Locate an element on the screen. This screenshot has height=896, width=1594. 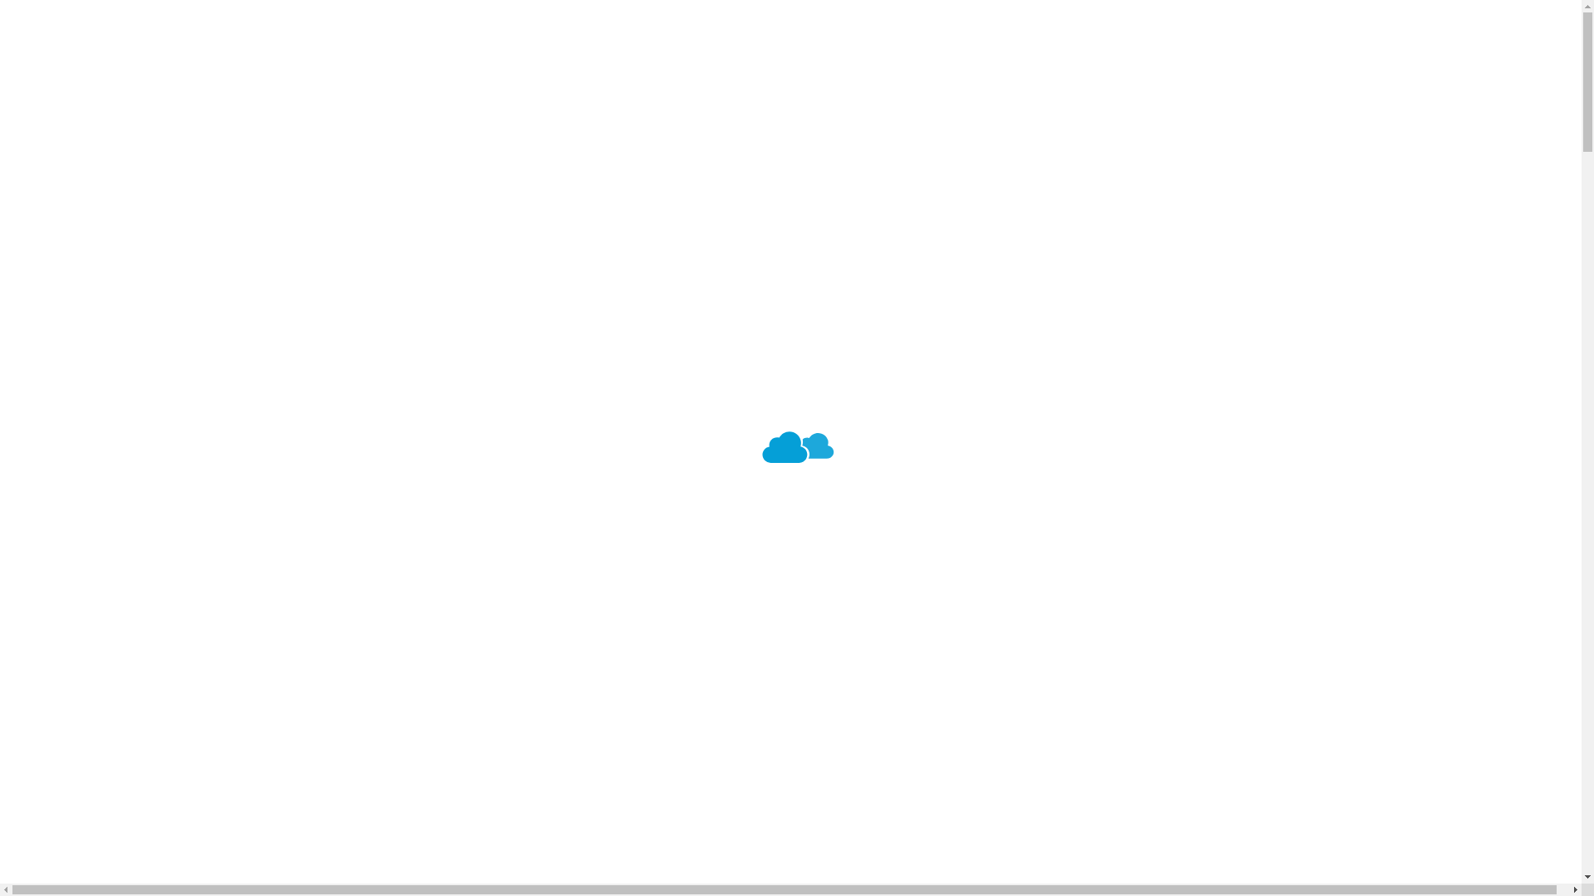
Einloggen is located at coordinates (643, 478).